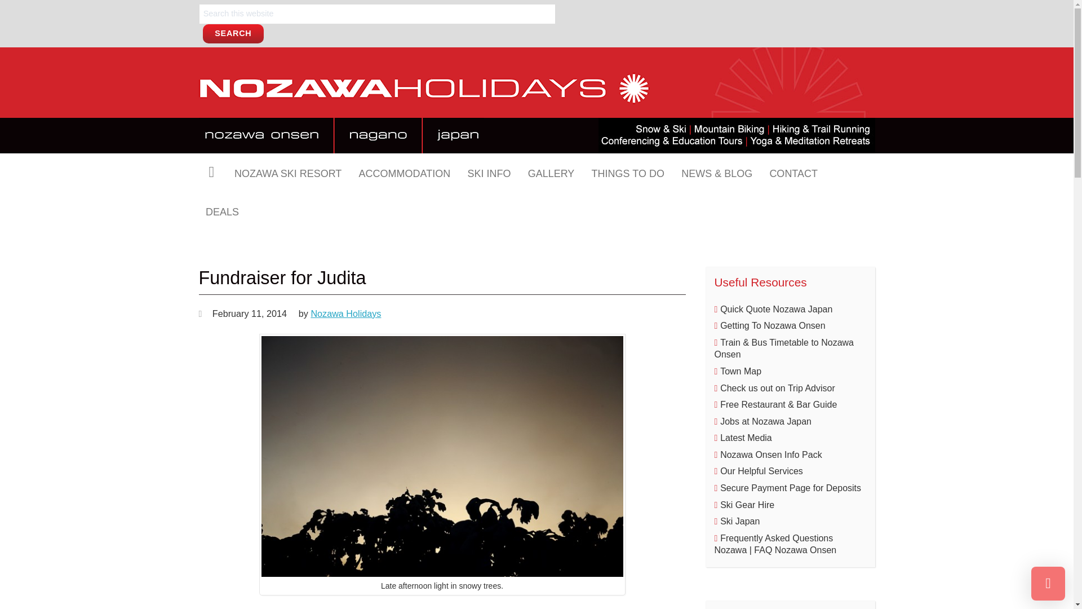 The width and height of the screenshot is (1082, 609). Describe the element at coordinates (405, 173) in the screenshot. I see `ACCOMMODATION` at that location.